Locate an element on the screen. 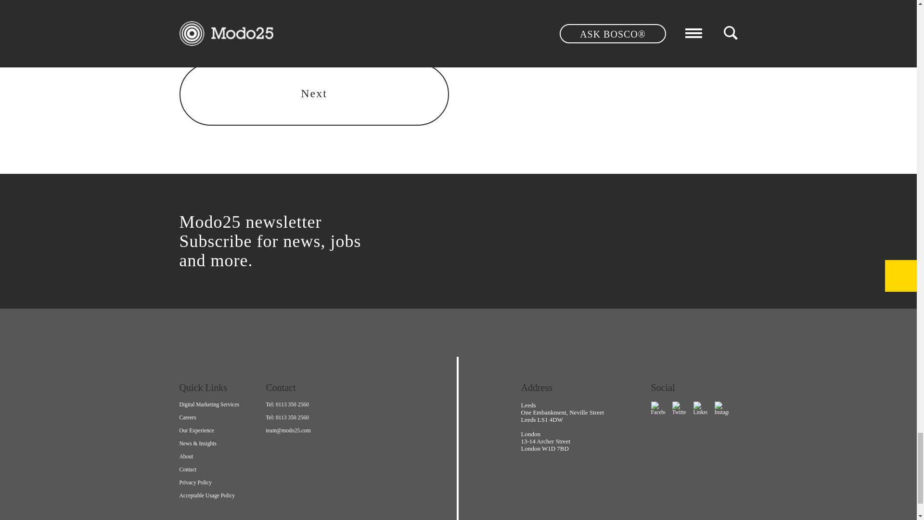  Twitter - Modo25 is located at coordinates (679, 408).